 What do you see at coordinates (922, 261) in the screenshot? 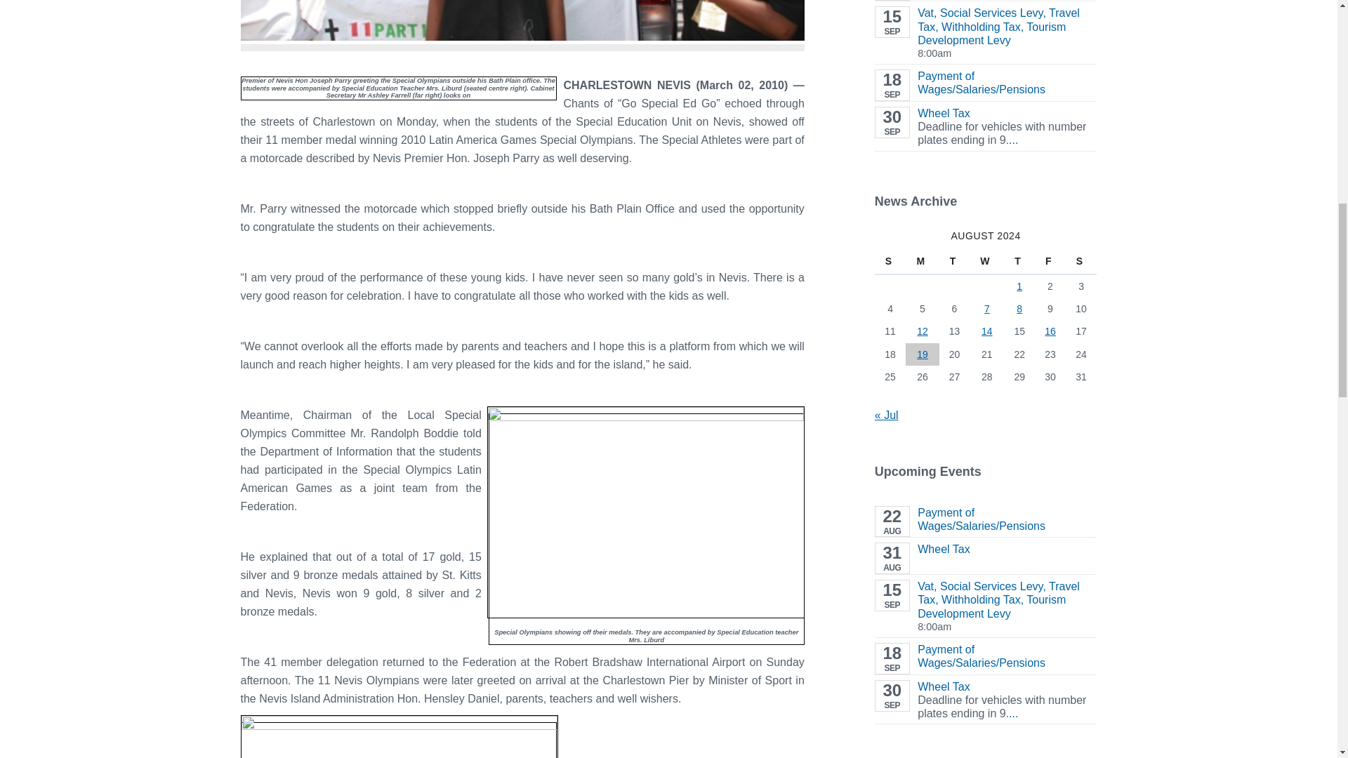
I see `Monday` at bounding box center [922, 261].